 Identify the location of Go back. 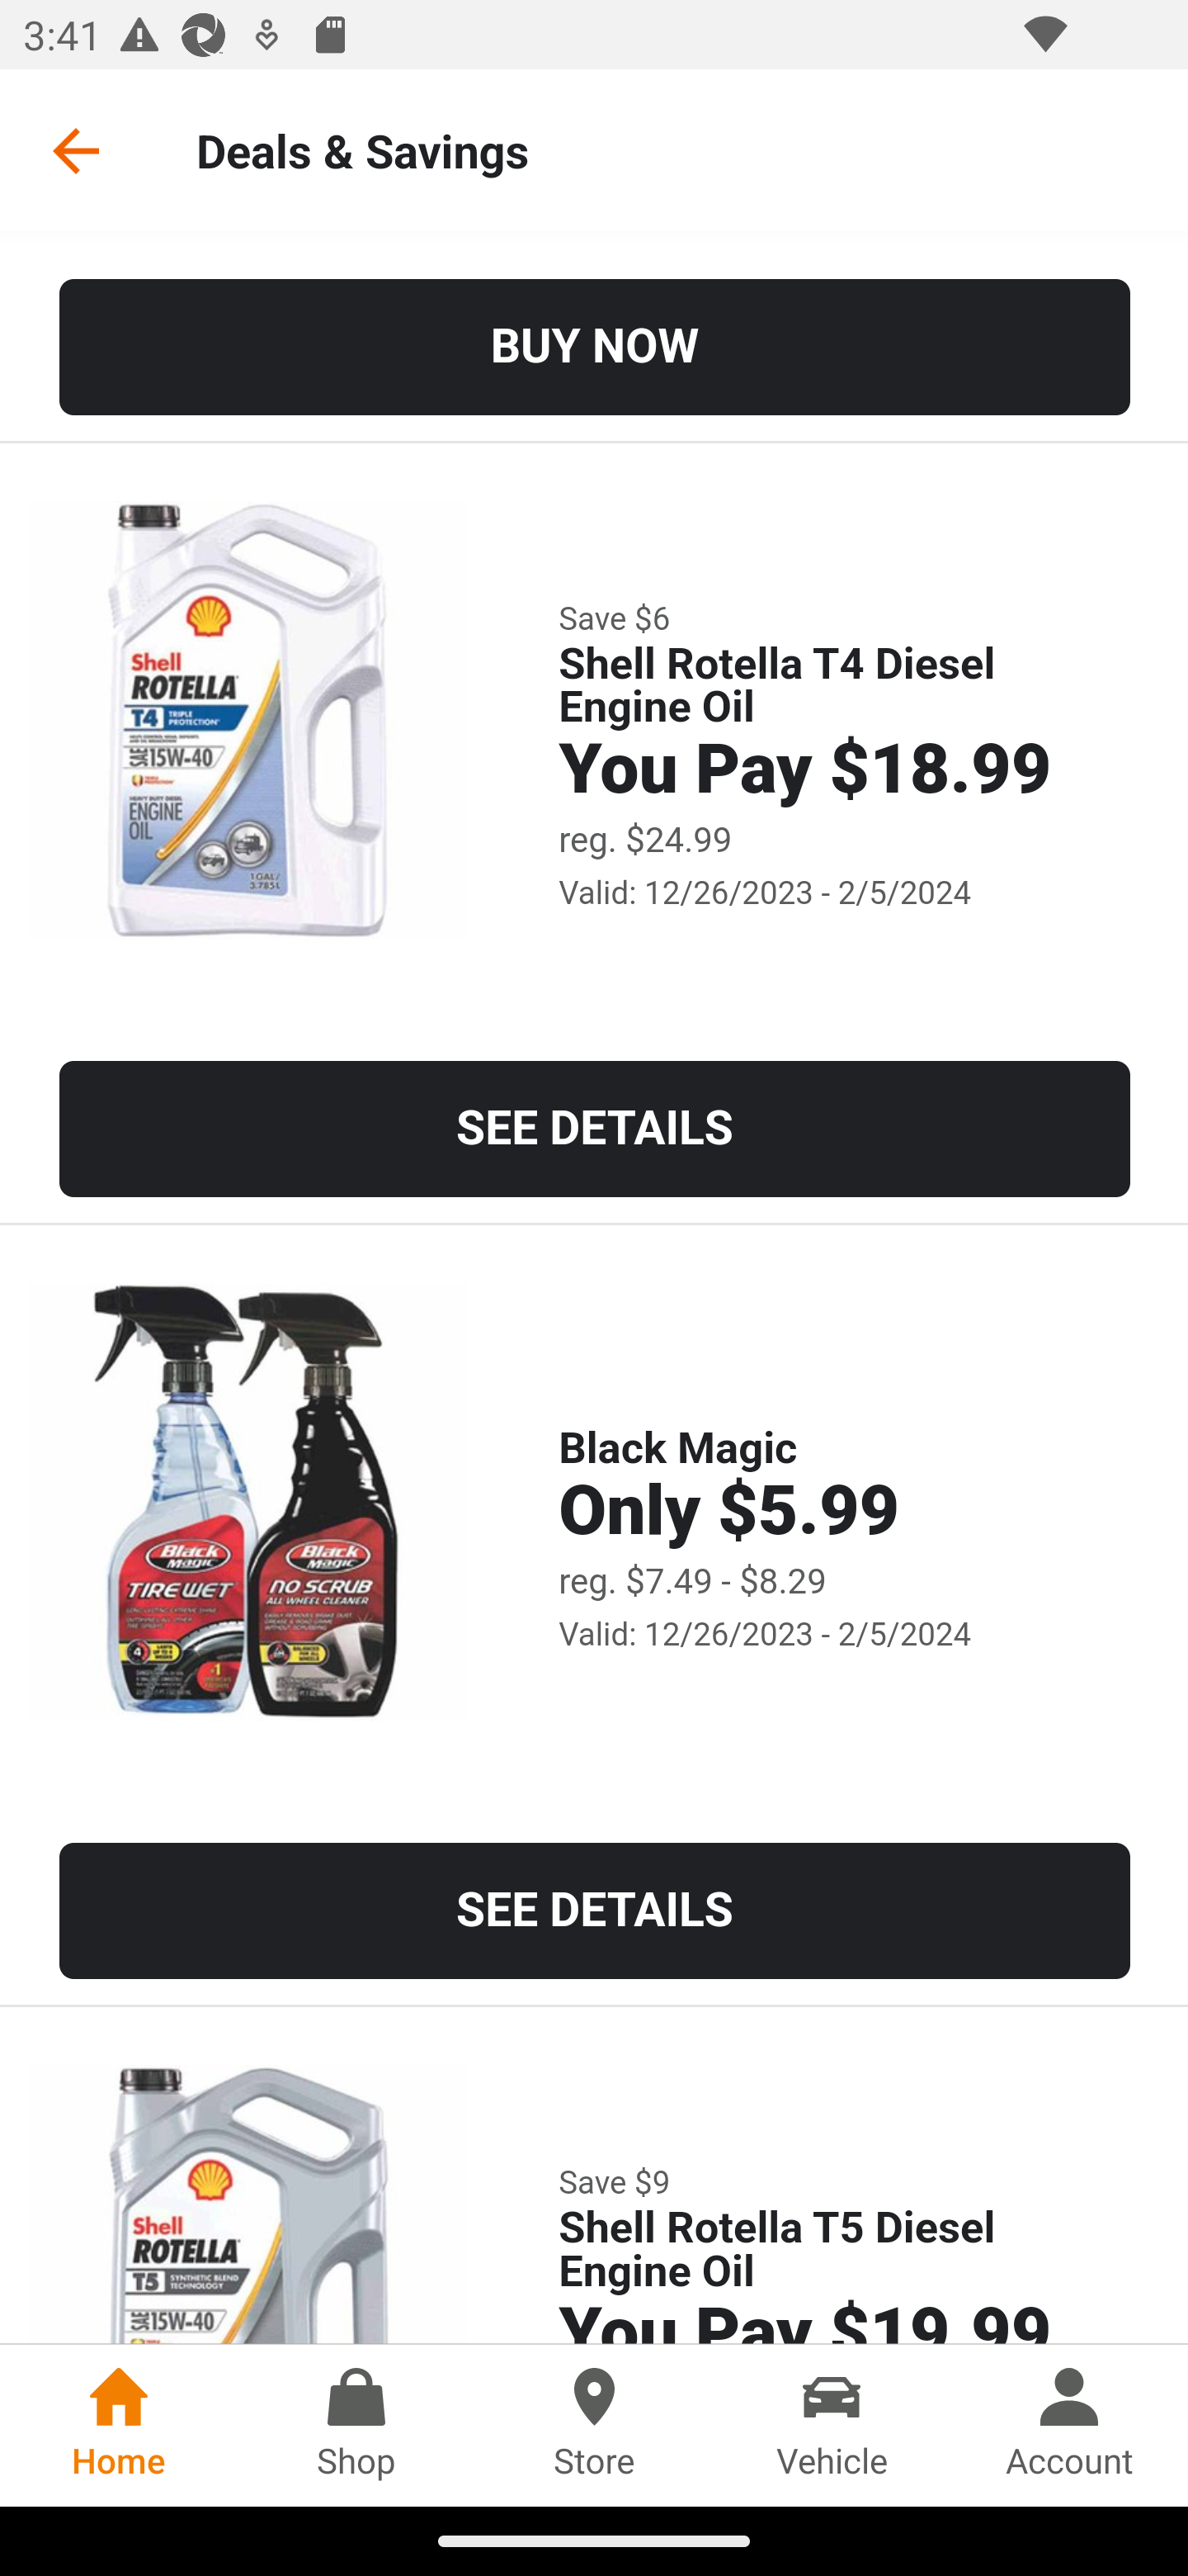
(75, 150).